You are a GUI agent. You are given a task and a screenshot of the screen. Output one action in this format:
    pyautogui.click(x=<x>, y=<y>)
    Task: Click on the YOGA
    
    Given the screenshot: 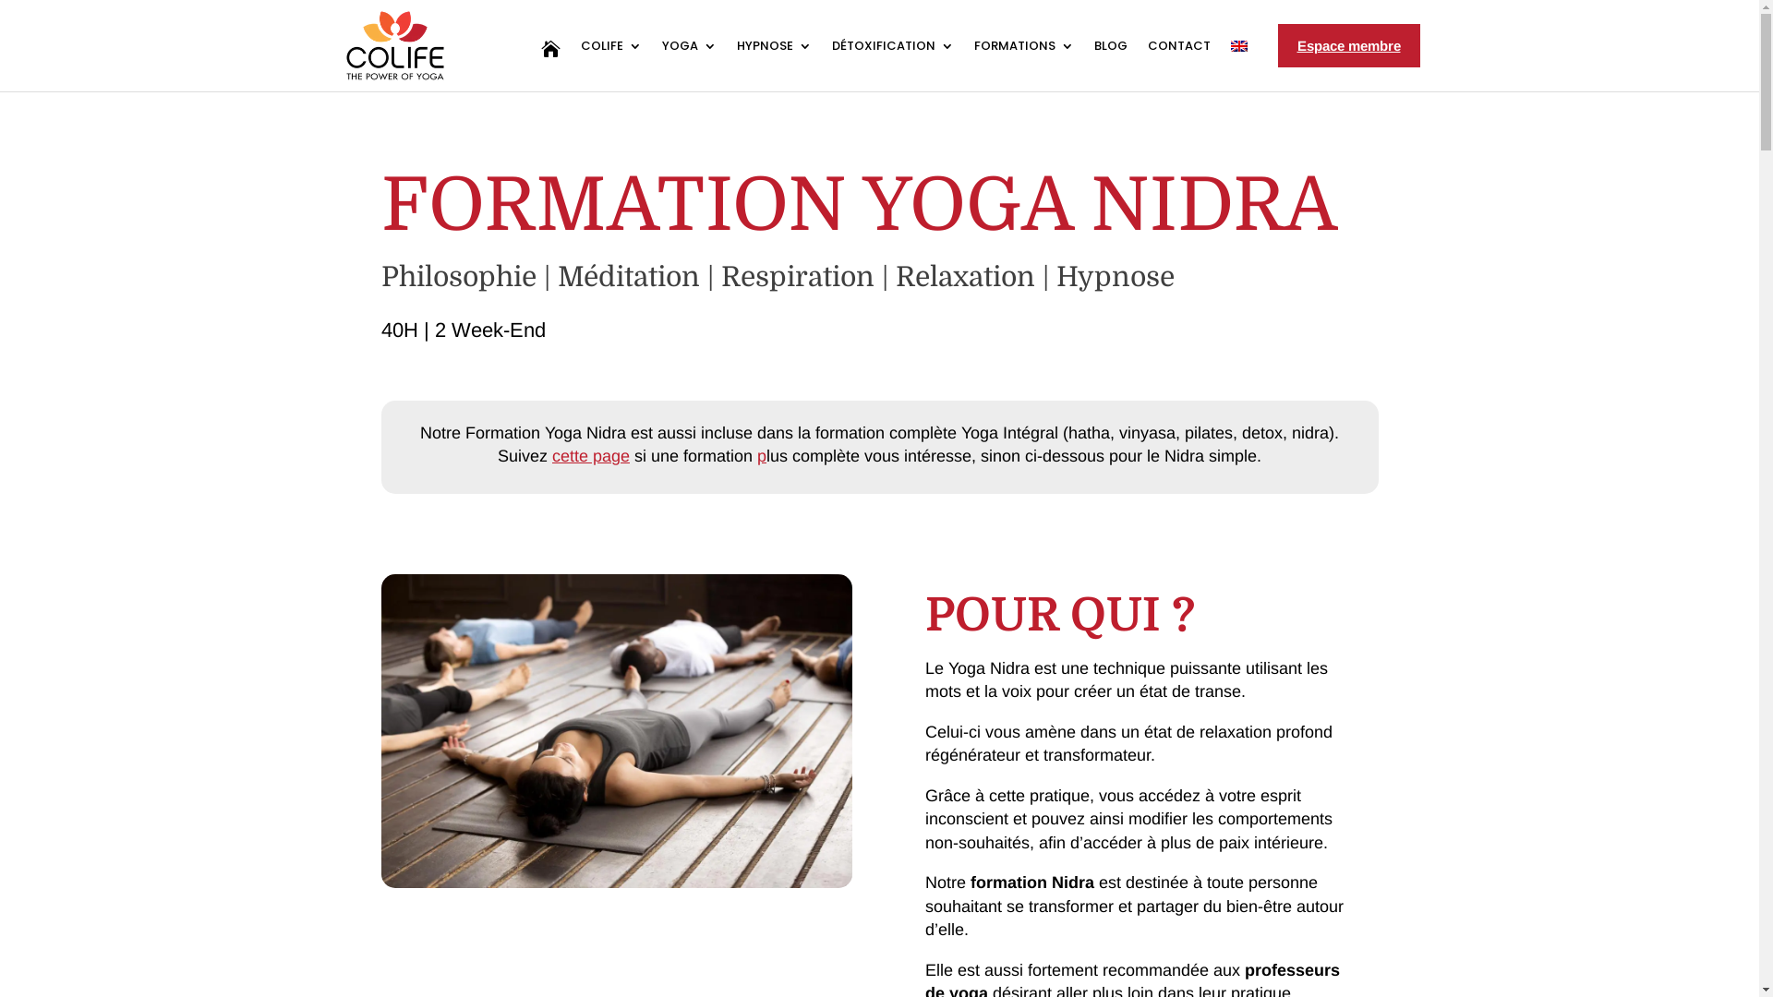 What is the action you would take?
    pyautogui.click(x=689, y=50)
    